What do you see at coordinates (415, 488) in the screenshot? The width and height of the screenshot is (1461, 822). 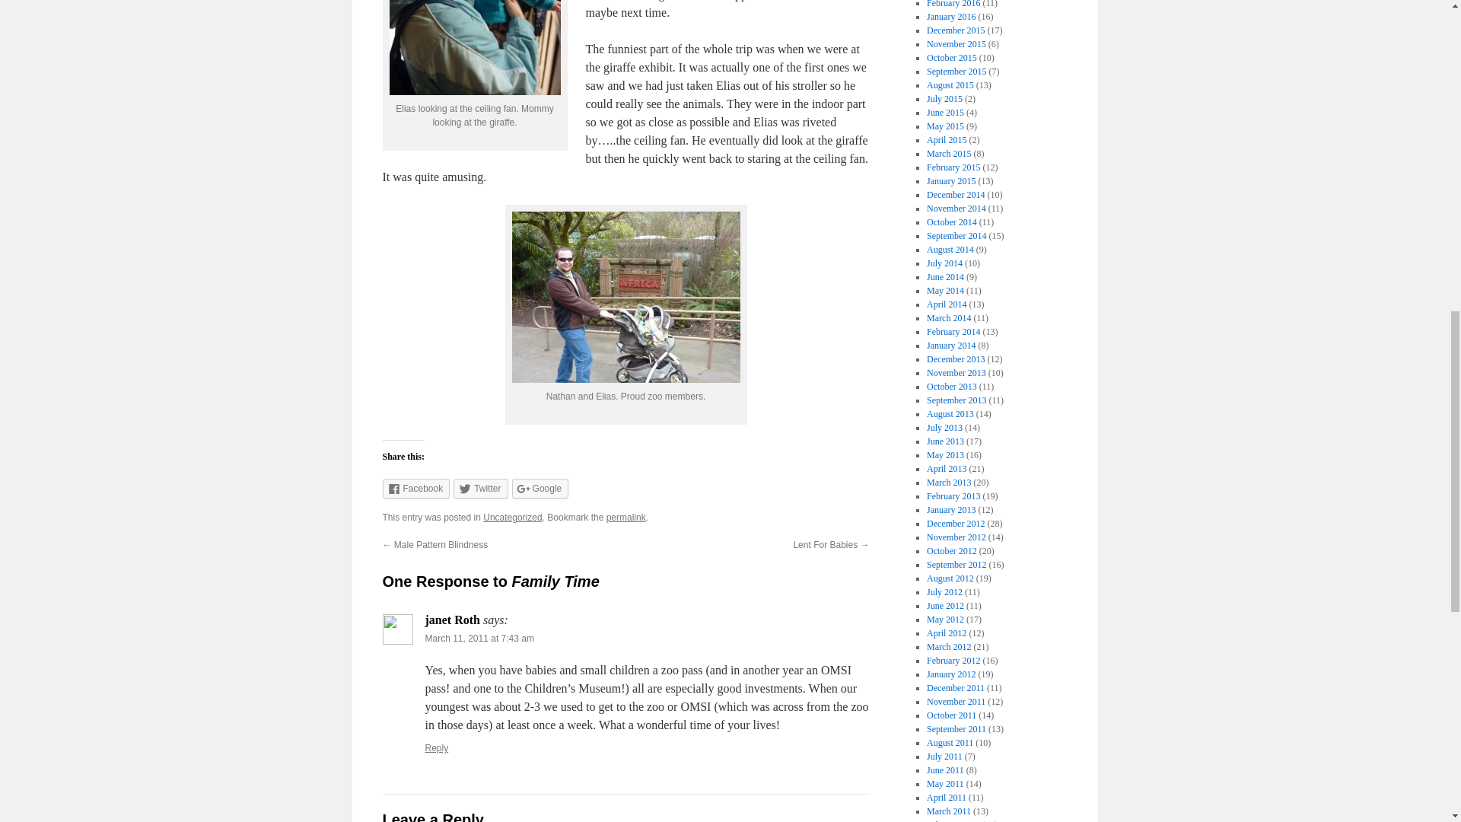 I see `Facebook` at bounding box center [415, 488].